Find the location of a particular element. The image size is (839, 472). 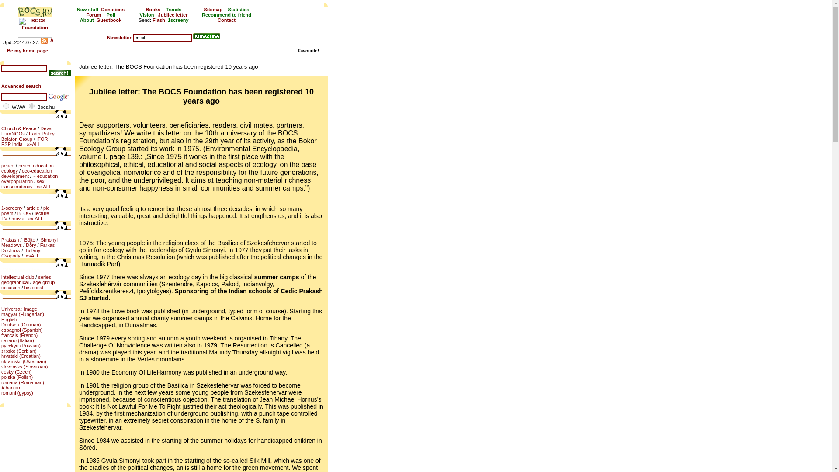

New stuff is located at coordinates (88, 10).